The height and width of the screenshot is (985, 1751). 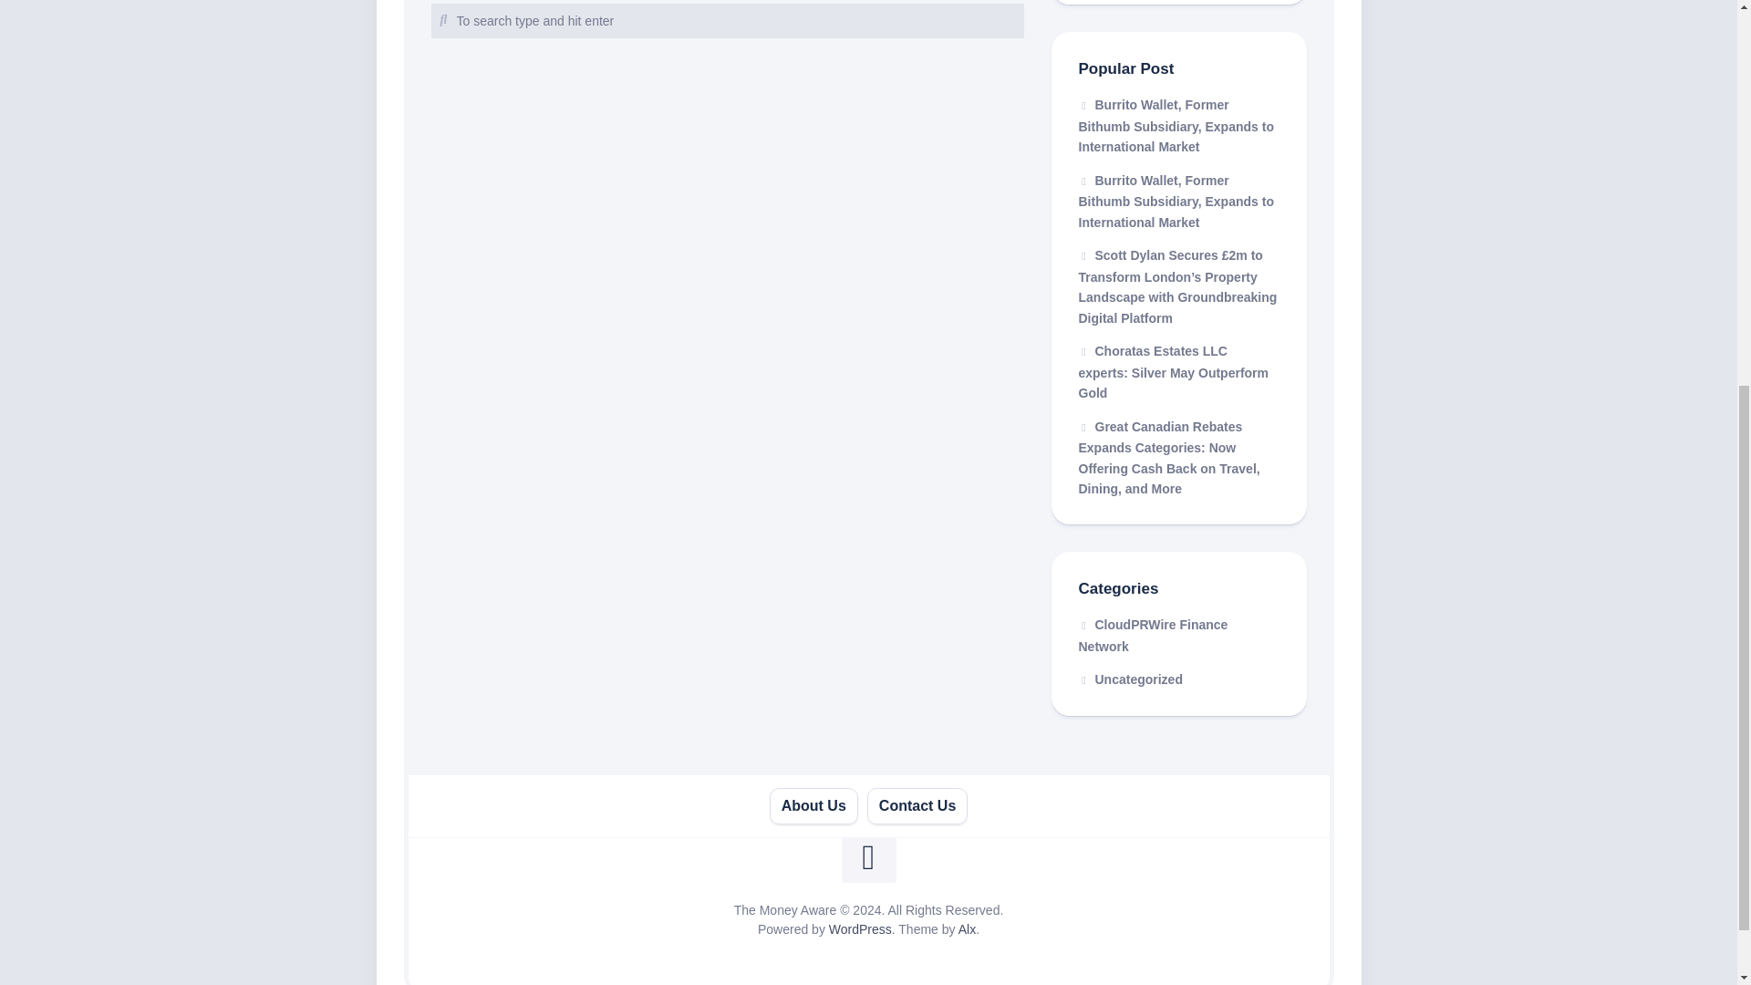 What do you see at coordinates (967, 928) in the screenshot?
I see `Alx` at bounding box center [967, 928].